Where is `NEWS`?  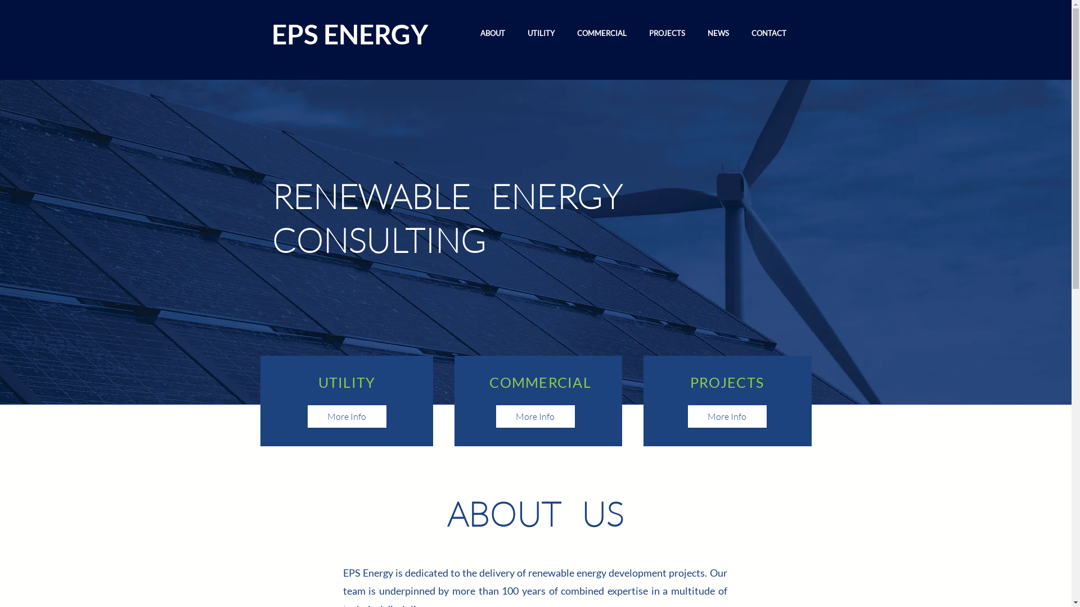
NEWS is located at coordinates (718, 34).